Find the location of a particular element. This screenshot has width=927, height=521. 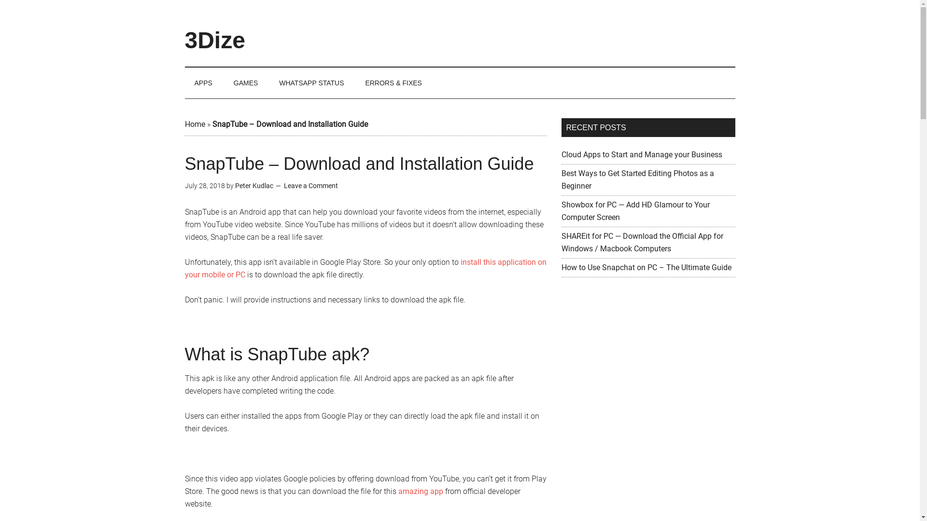

Peter Kudlac is located at coordinates (254, 186).